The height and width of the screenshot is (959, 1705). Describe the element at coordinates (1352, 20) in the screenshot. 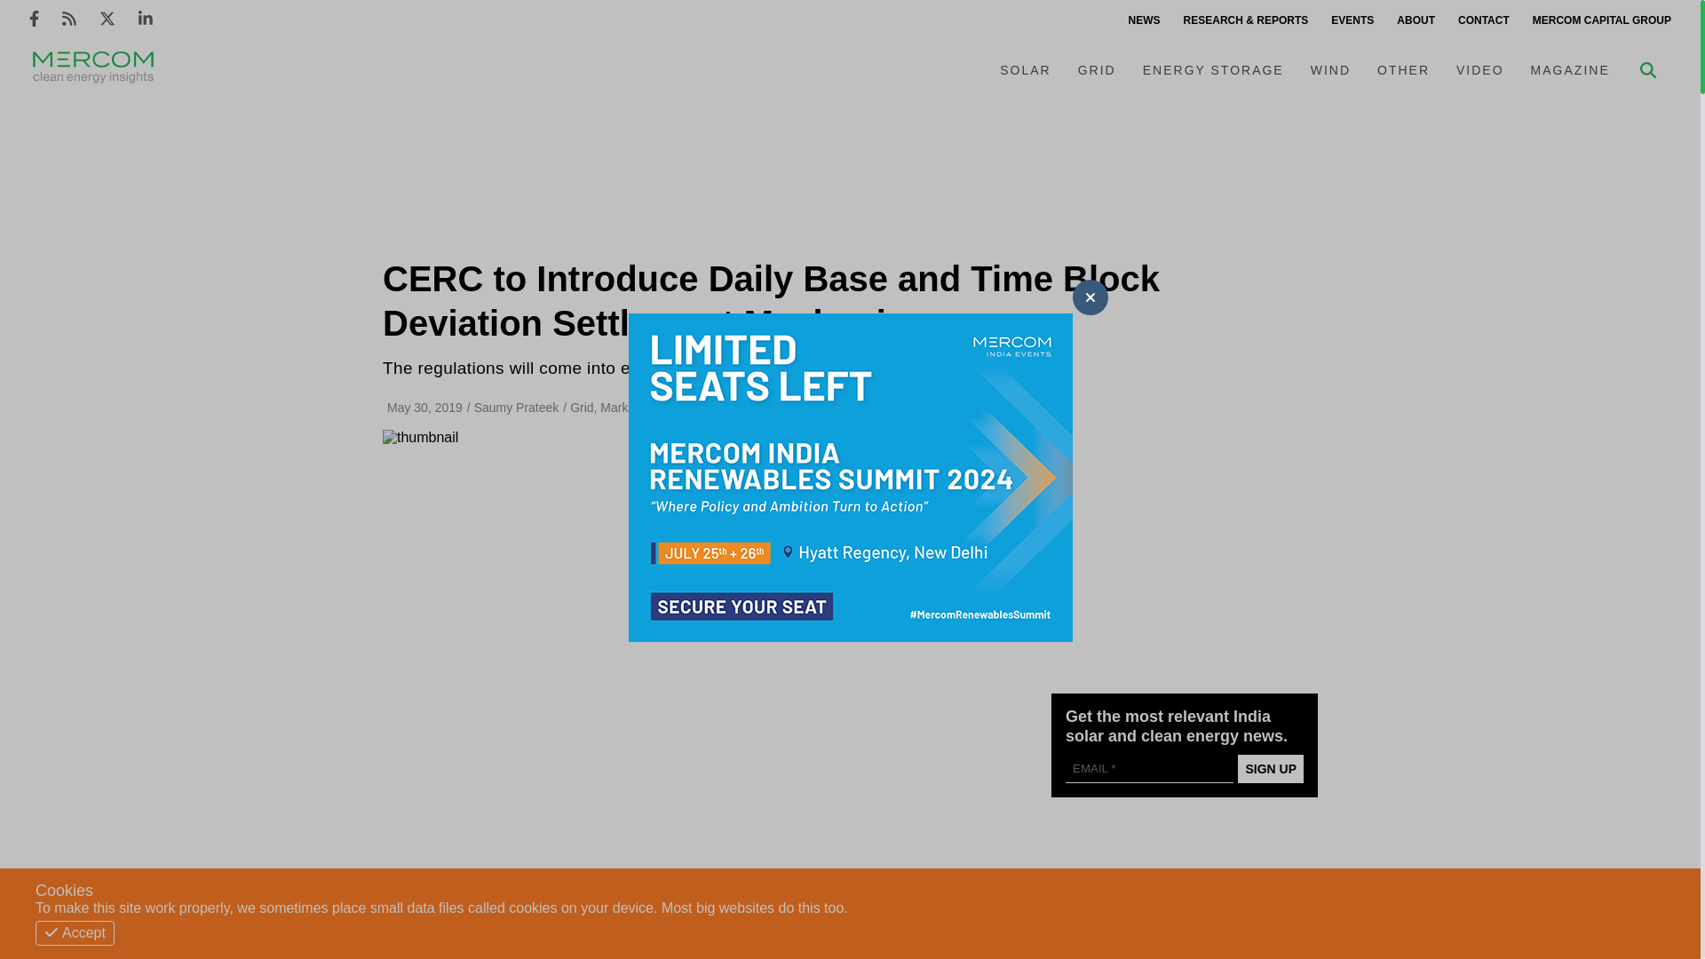

I see `EVENTS` at that location.